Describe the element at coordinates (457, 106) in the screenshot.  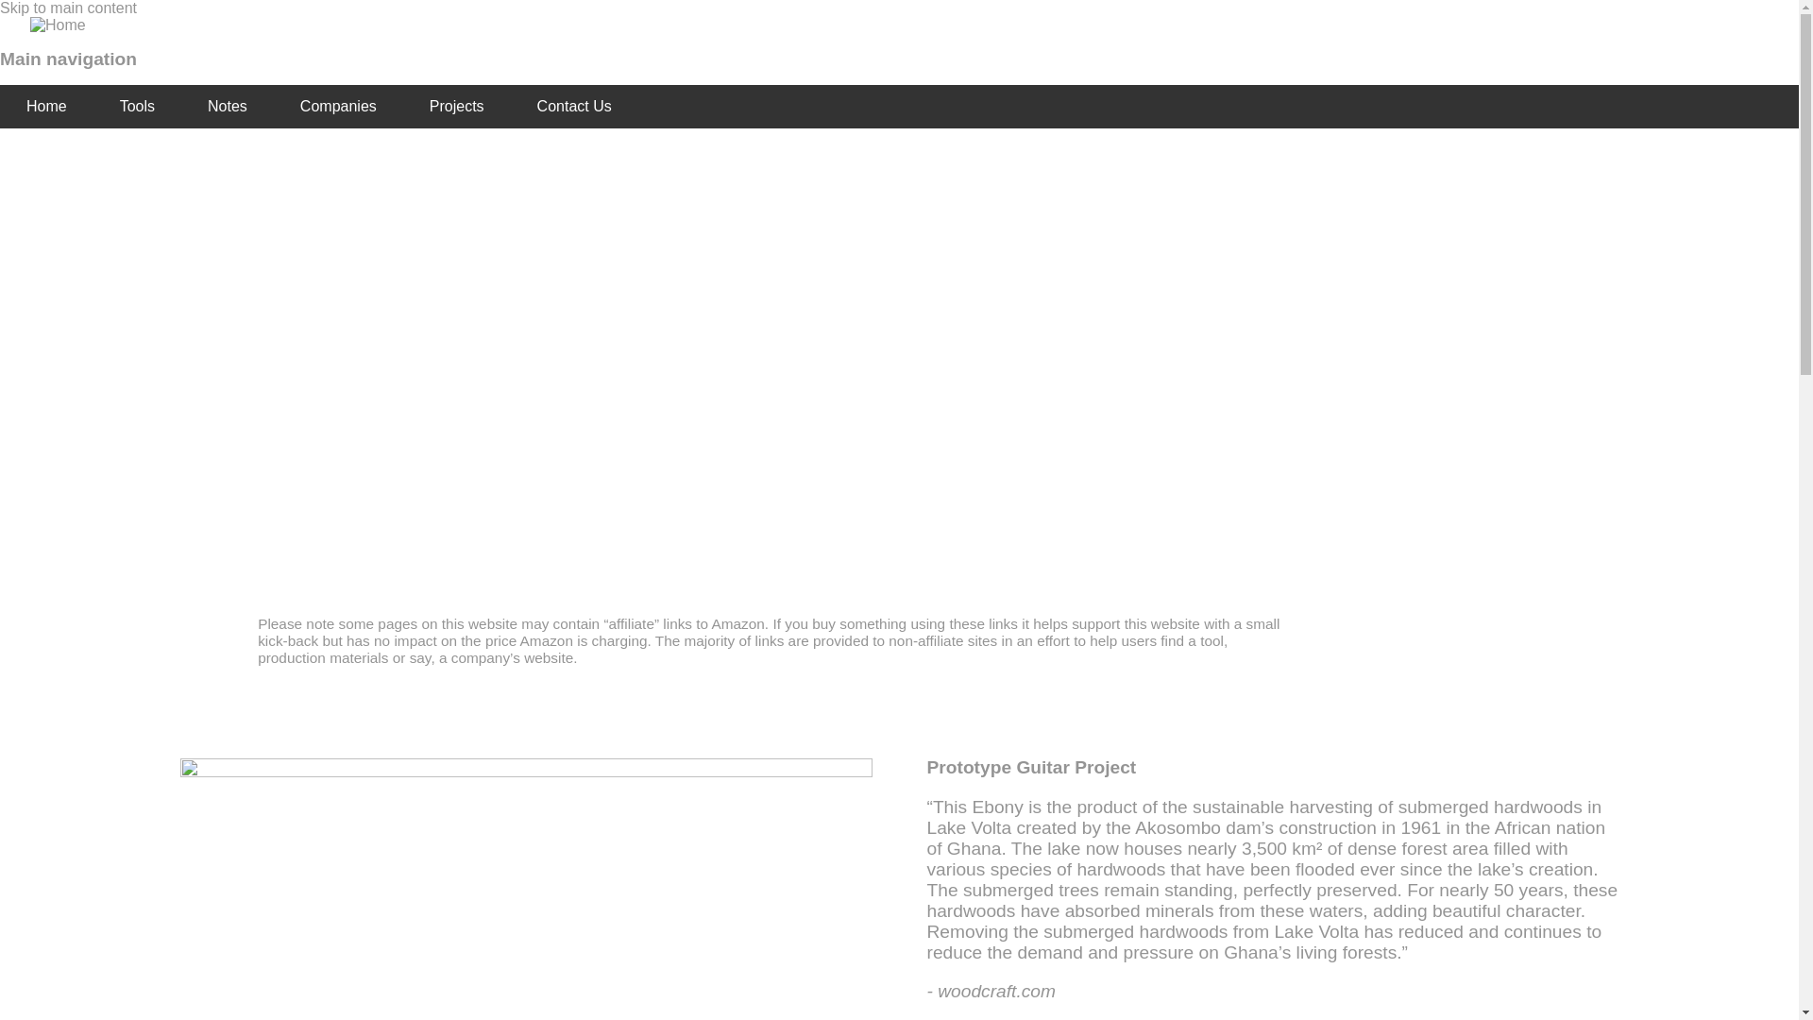
I see `Projects` at that location.